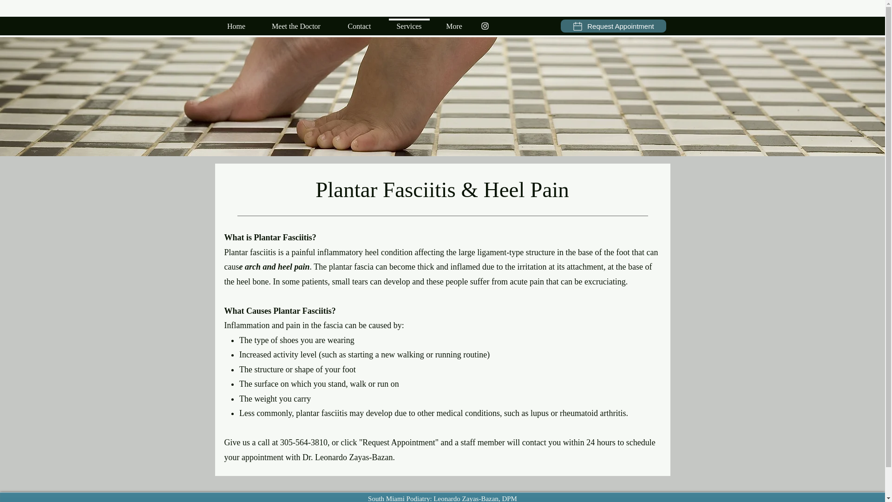 This screenshot has height=502, width=892. I want to click on rheumatoid arthritis, so click(593, 413).